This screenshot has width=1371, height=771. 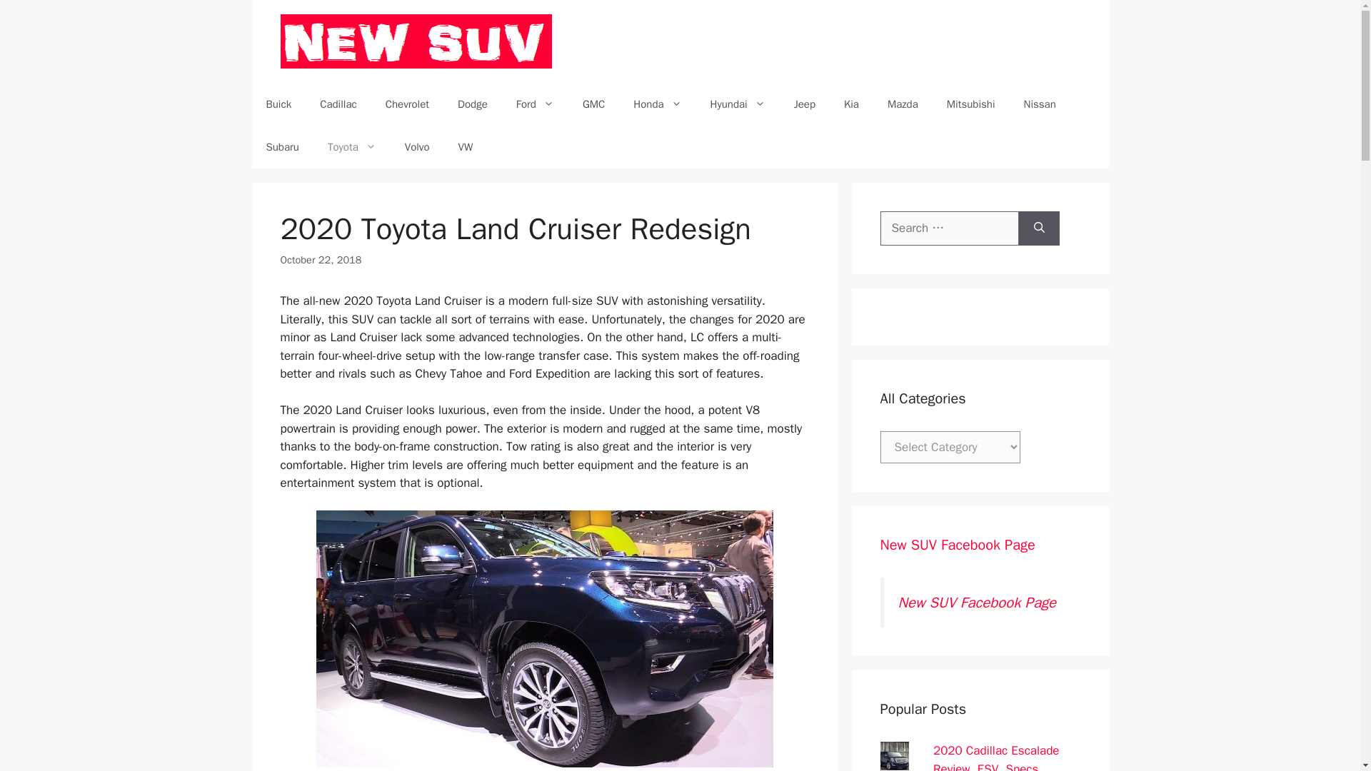 I want to click on Toyota, so click(x=352, y=147).